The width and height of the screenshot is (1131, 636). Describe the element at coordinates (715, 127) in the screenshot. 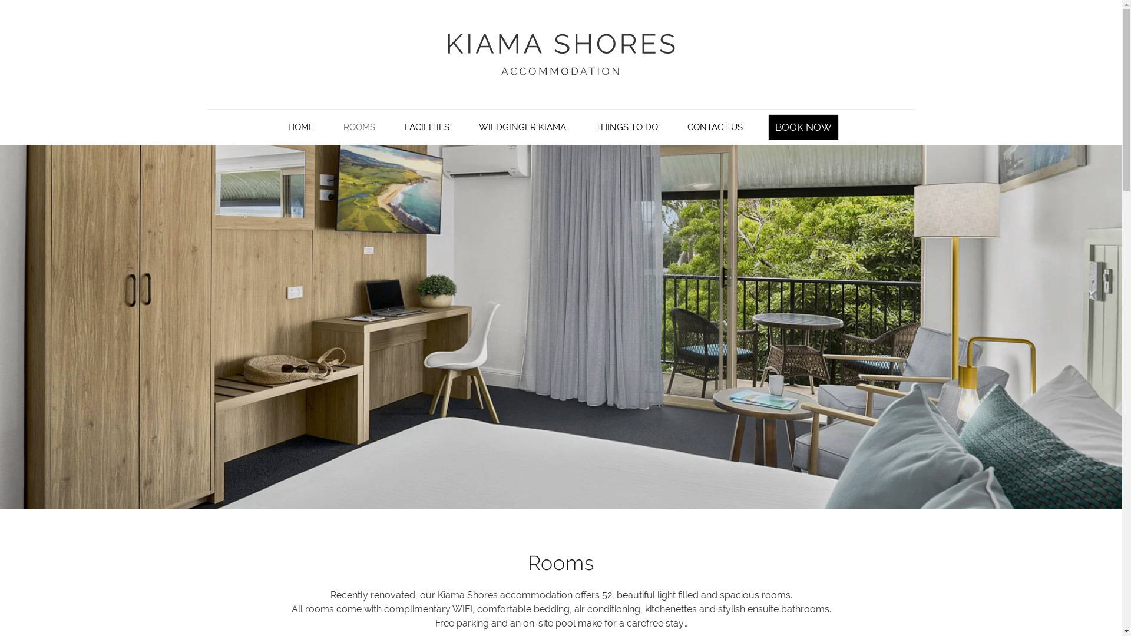

I see `CONTACT US` at that location.